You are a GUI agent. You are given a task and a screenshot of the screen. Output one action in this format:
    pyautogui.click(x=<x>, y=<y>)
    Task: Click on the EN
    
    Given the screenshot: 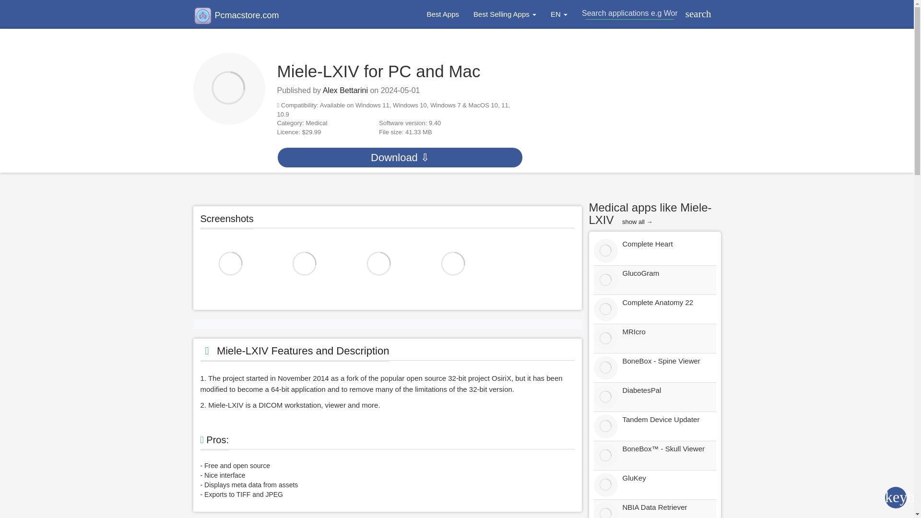 What is the action you would take?
    pyautogui.click(x=559, y=14)
    